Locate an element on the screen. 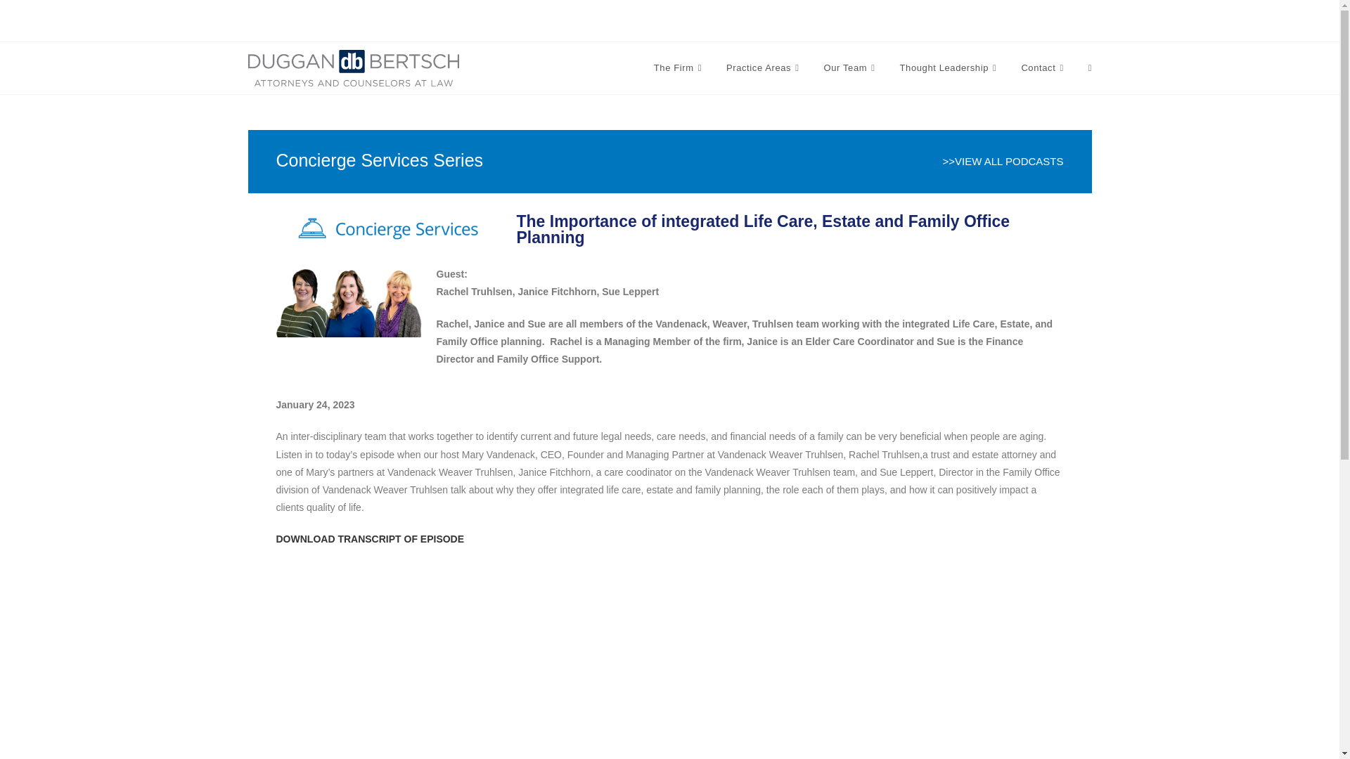 The width and height of the screenshot is (1350, 759). The Firm is located at coordinates (679, 67).